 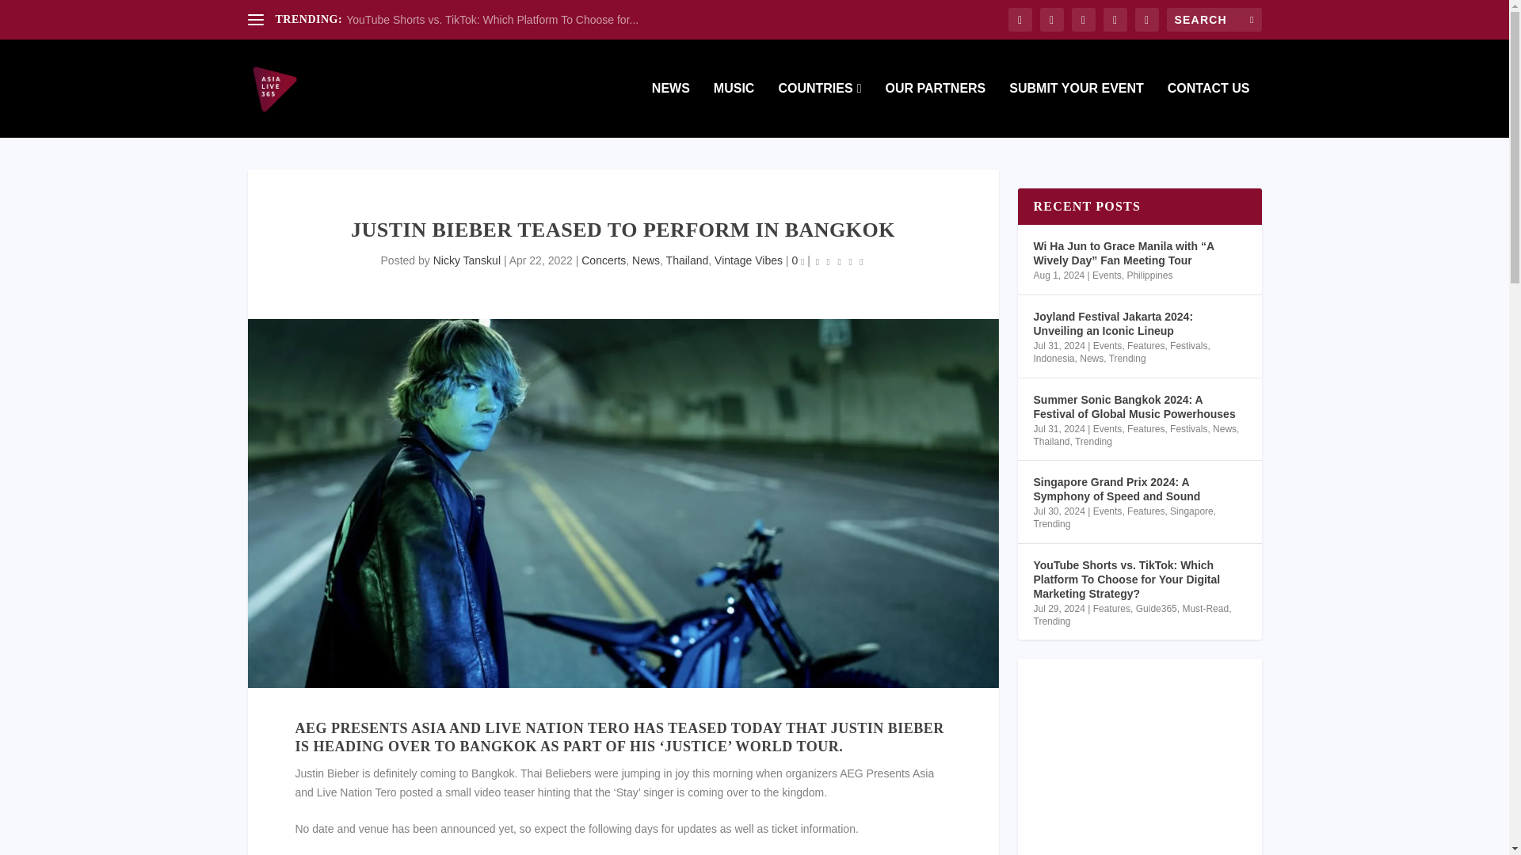 What do you see at coordinates (819, 109) in the screenshot?
I see `COUNTRIES` at bounding box center [819, 109].